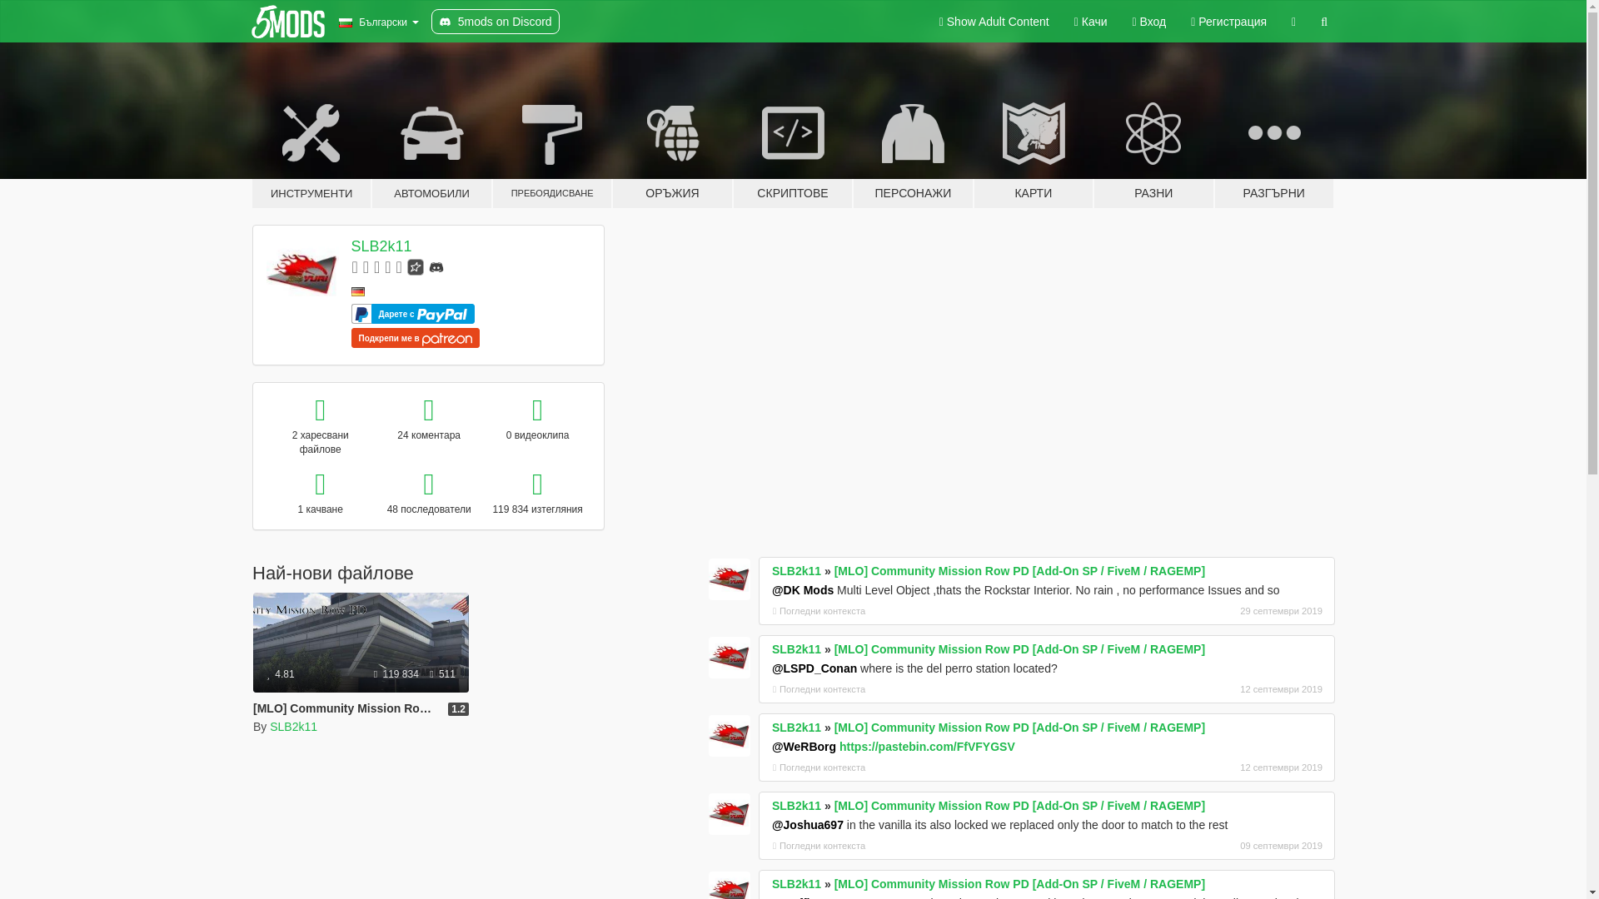  I want to click on Show Adult Content, so click(994, 22).